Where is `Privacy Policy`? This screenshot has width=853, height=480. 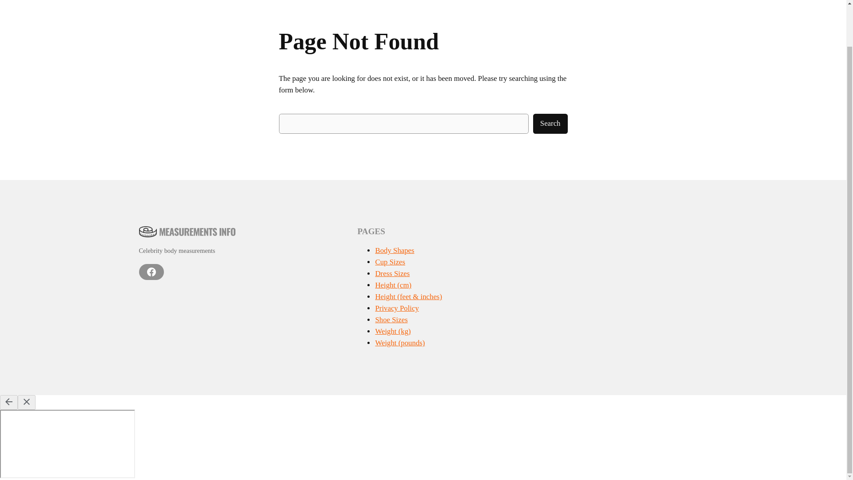 Privacy Policy is located at coordinates (397, 308).